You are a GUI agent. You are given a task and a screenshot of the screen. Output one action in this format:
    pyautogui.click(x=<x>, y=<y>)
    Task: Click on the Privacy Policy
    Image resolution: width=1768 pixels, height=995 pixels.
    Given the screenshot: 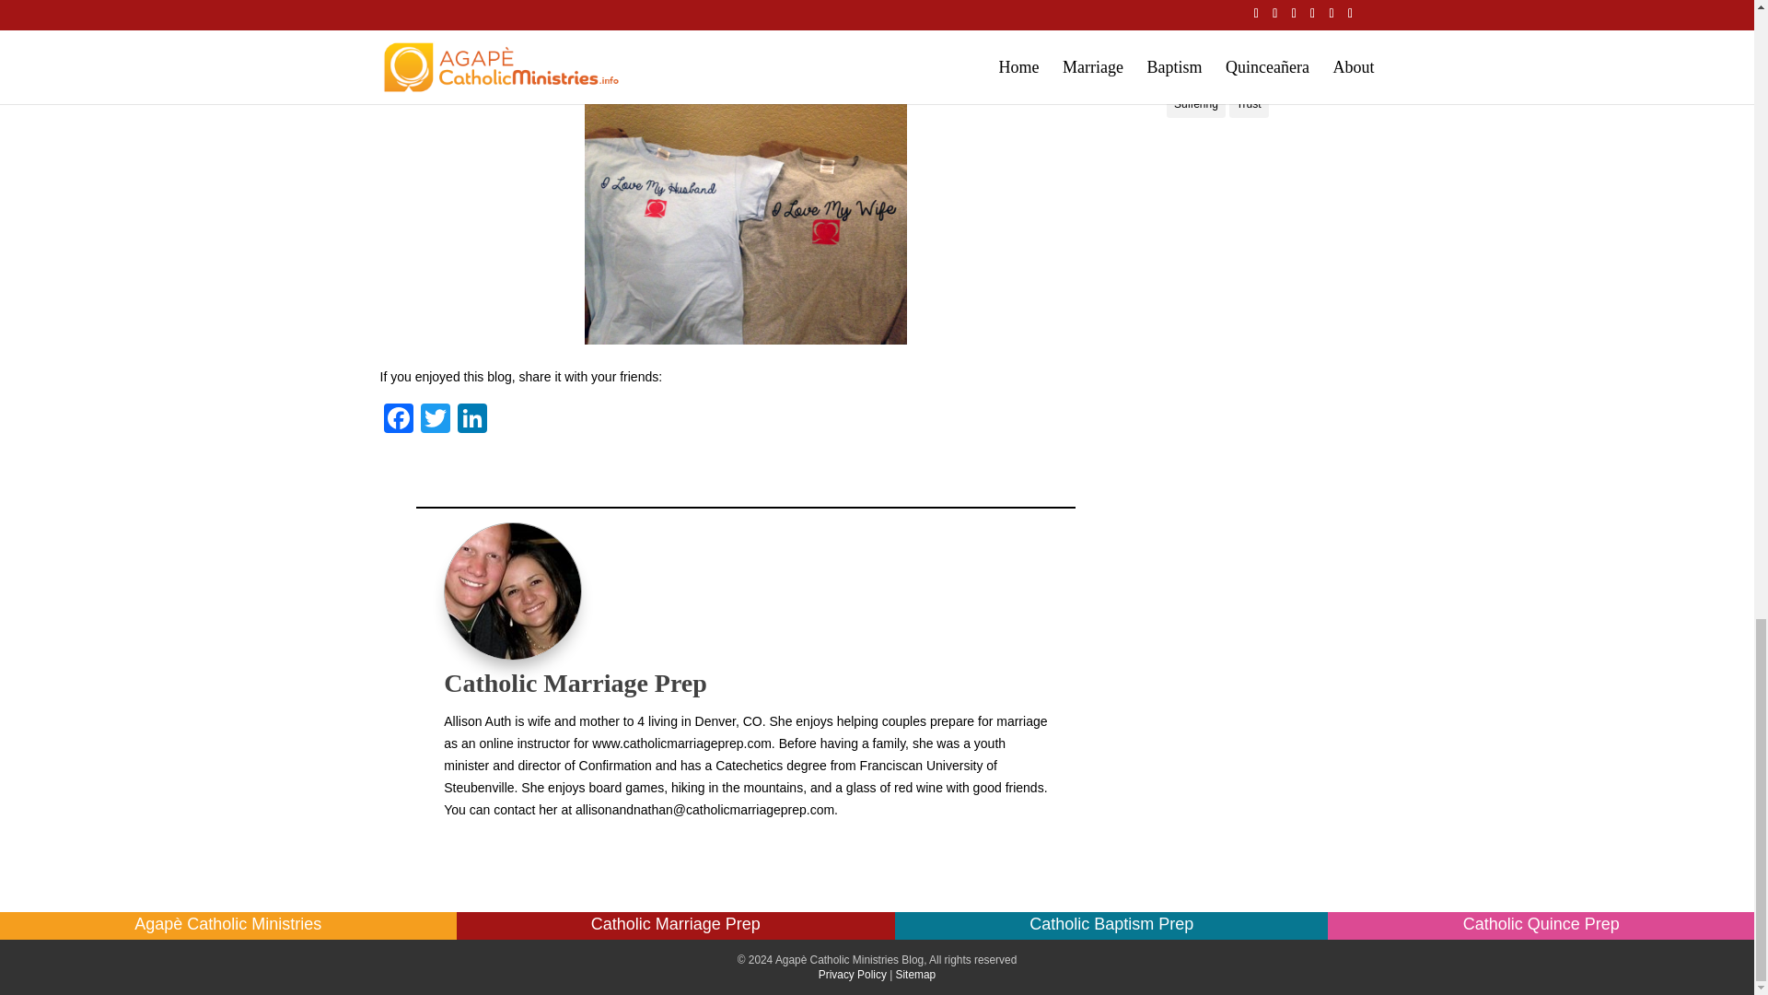 What is the action you would take?
    pyautogui.click(x=853, y=974)
    